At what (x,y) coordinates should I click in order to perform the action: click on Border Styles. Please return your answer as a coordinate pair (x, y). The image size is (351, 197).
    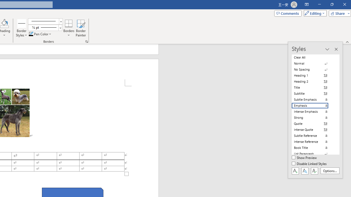
    Looking at the image, I should click on (22, 28).